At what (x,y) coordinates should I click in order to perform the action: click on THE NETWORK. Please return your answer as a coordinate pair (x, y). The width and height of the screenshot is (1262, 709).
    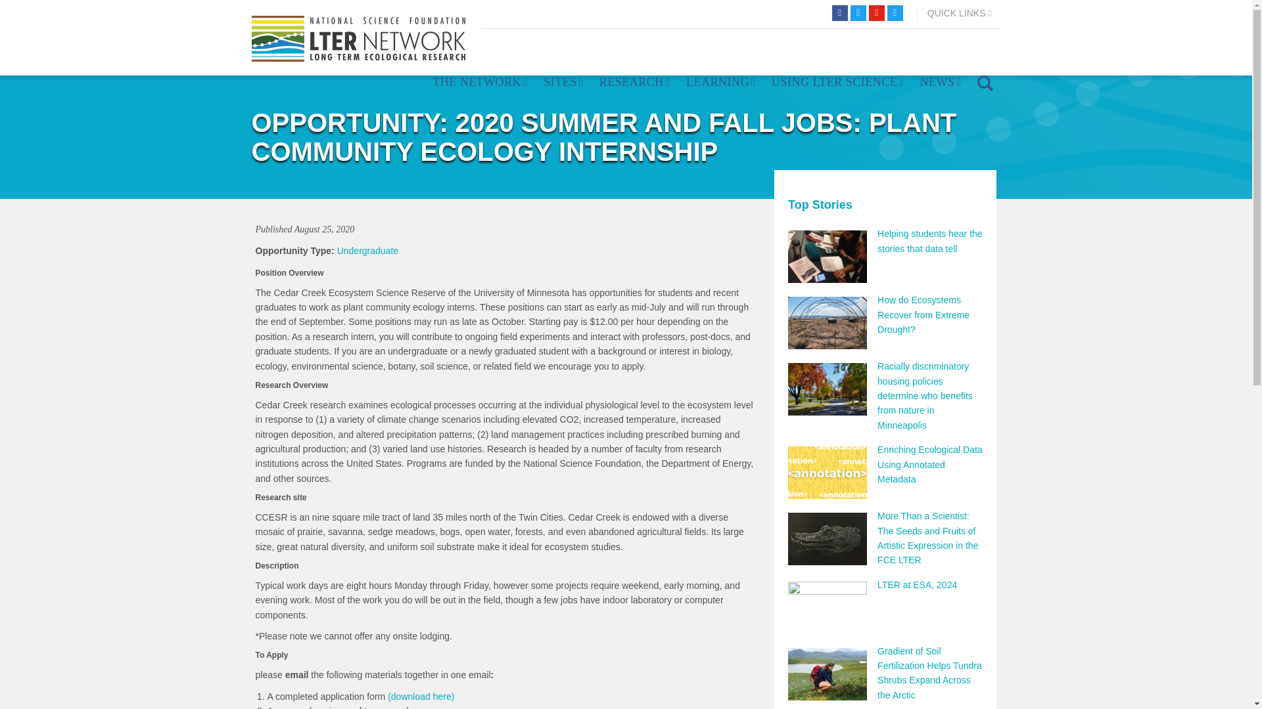
    Looking at the image, I should click on (480, 83).